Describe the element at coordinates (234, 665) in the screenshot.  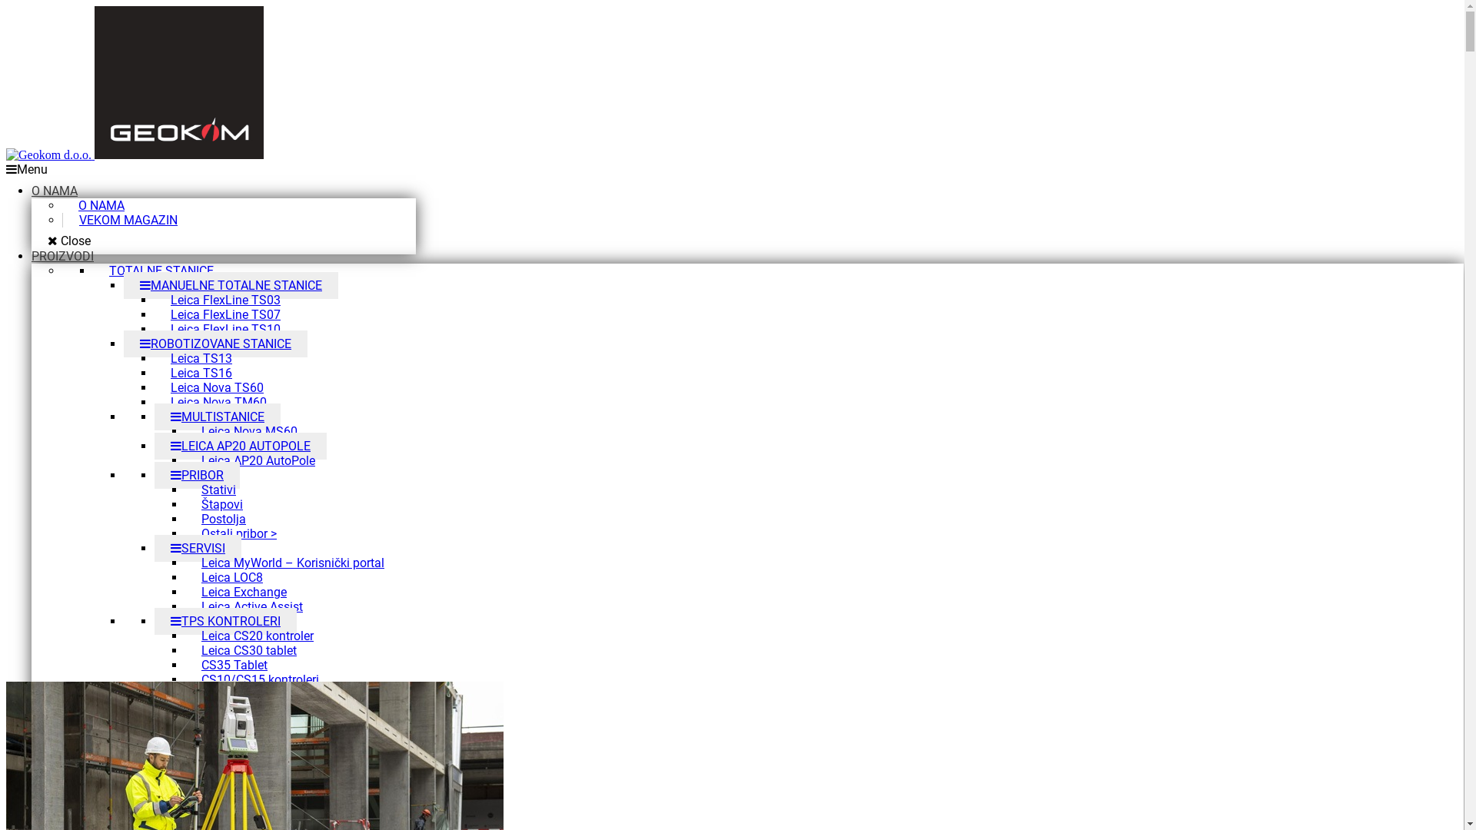
I see `CS35 Tablet` at that location.